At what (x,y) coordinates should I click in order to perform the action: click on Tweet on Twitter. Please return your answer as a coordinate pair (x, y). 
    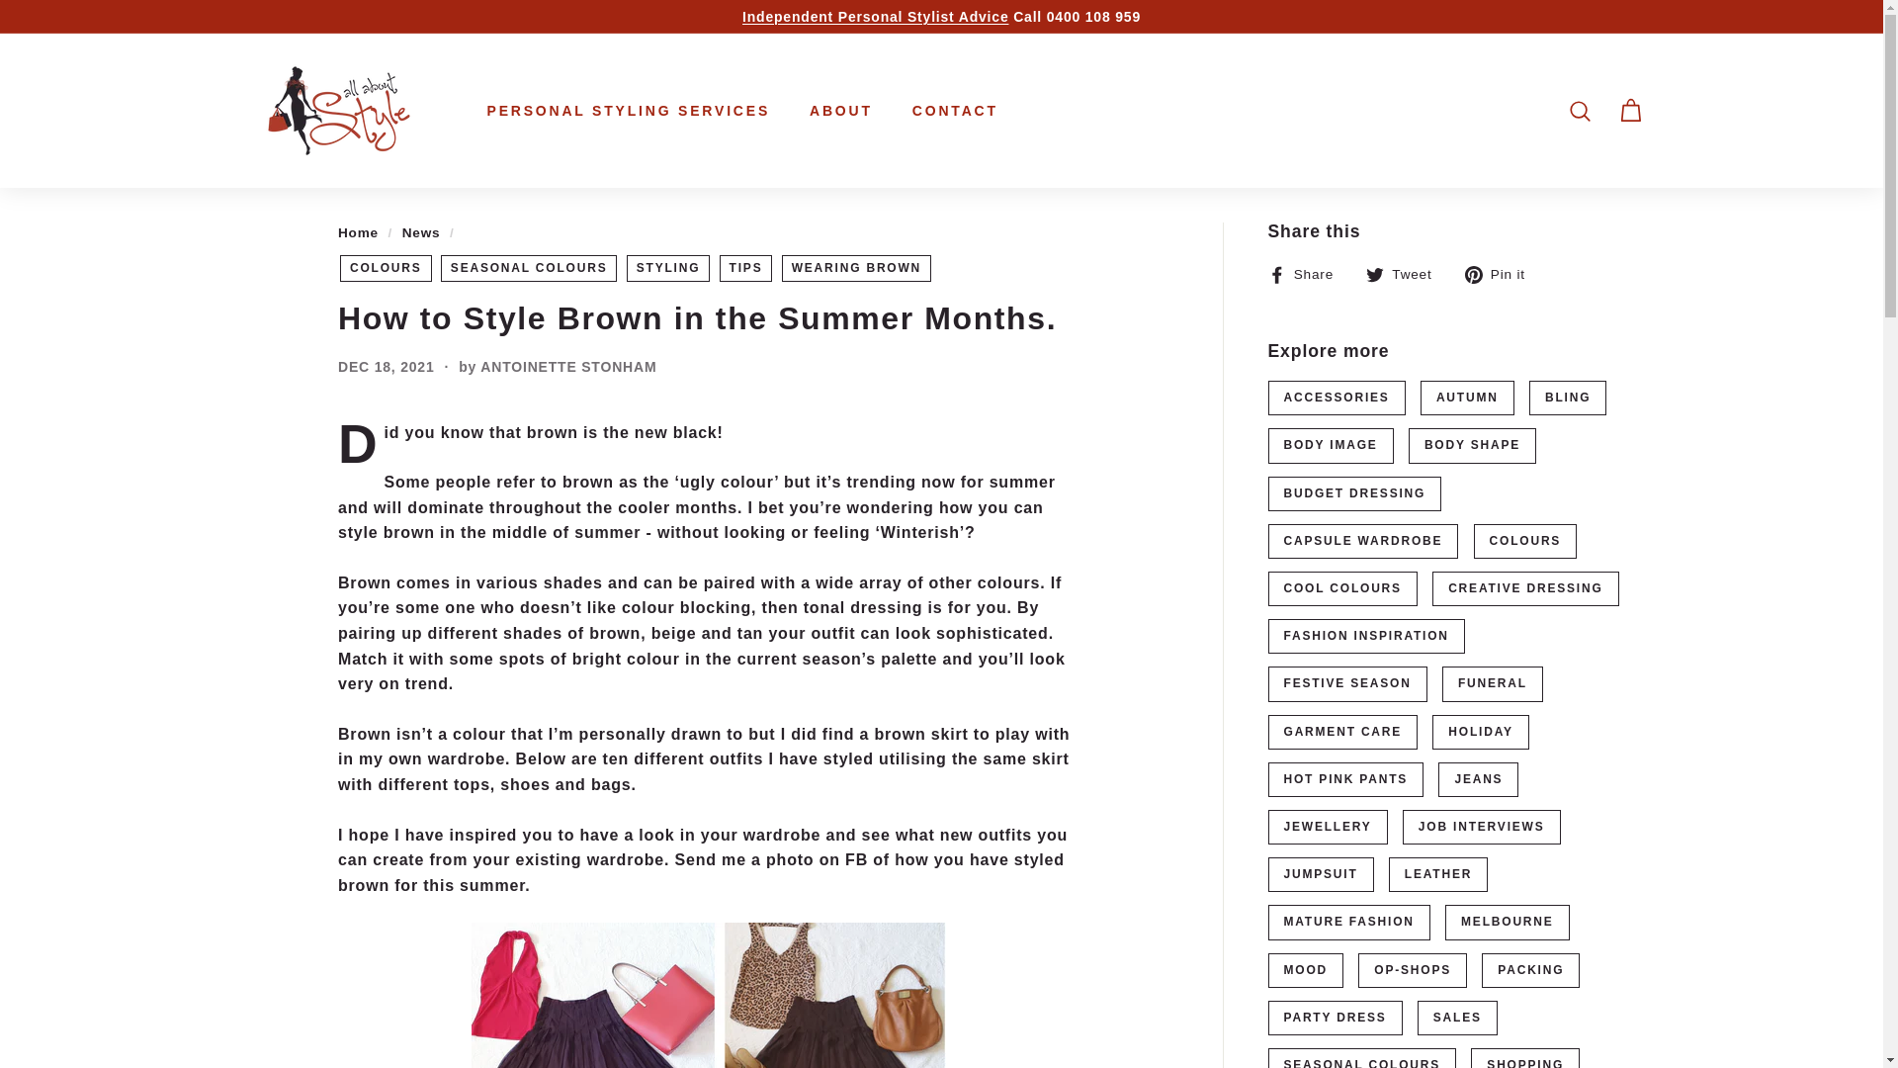
    Looking at the image, I should click on (1406, 273).